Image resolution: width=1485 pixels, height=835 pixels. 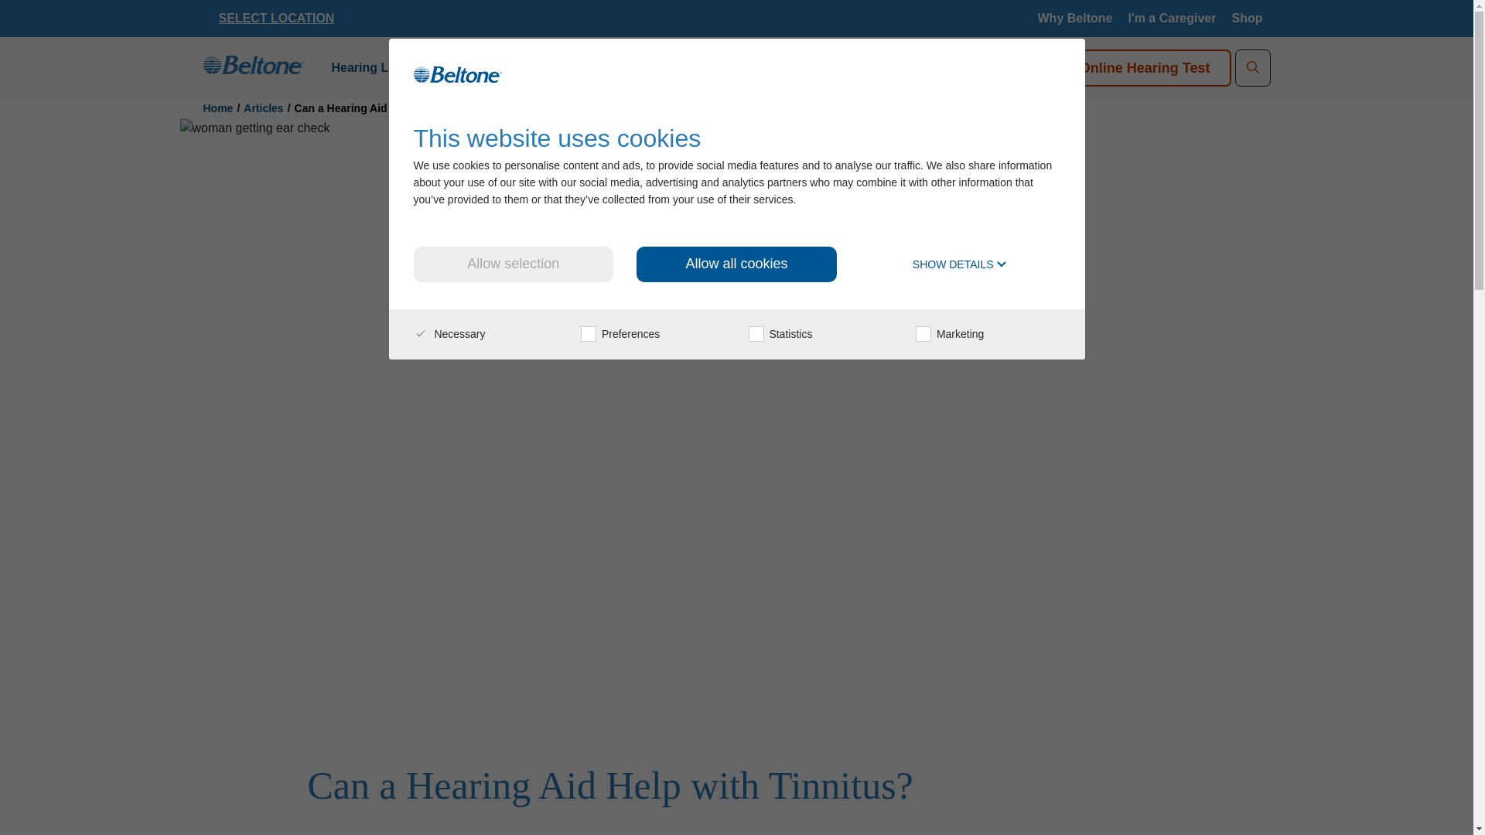 I want to click on I'm a Caregiver, so click(x=1171, y=19).